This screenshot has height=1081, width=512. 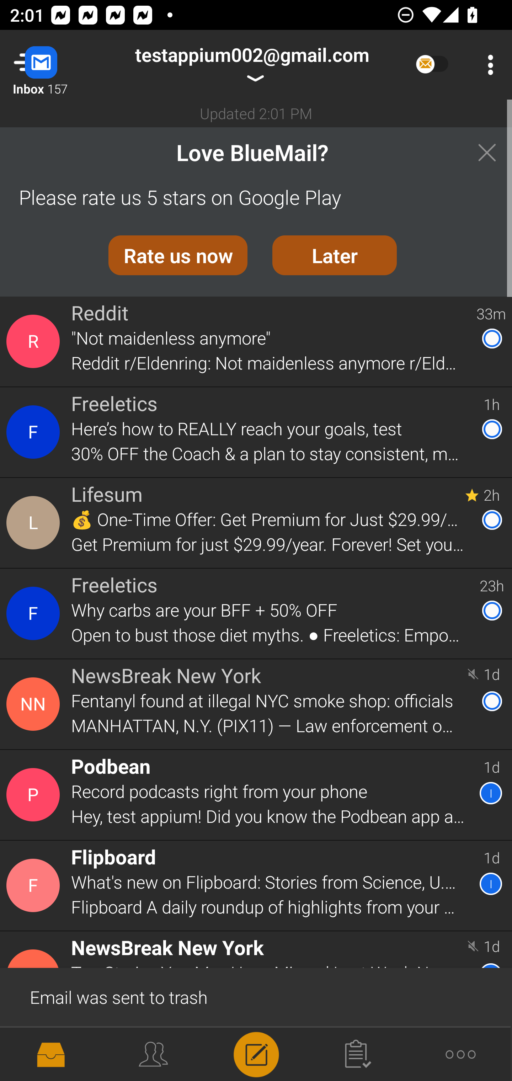 I want to click on Compose, so click(x=256, y=1053).